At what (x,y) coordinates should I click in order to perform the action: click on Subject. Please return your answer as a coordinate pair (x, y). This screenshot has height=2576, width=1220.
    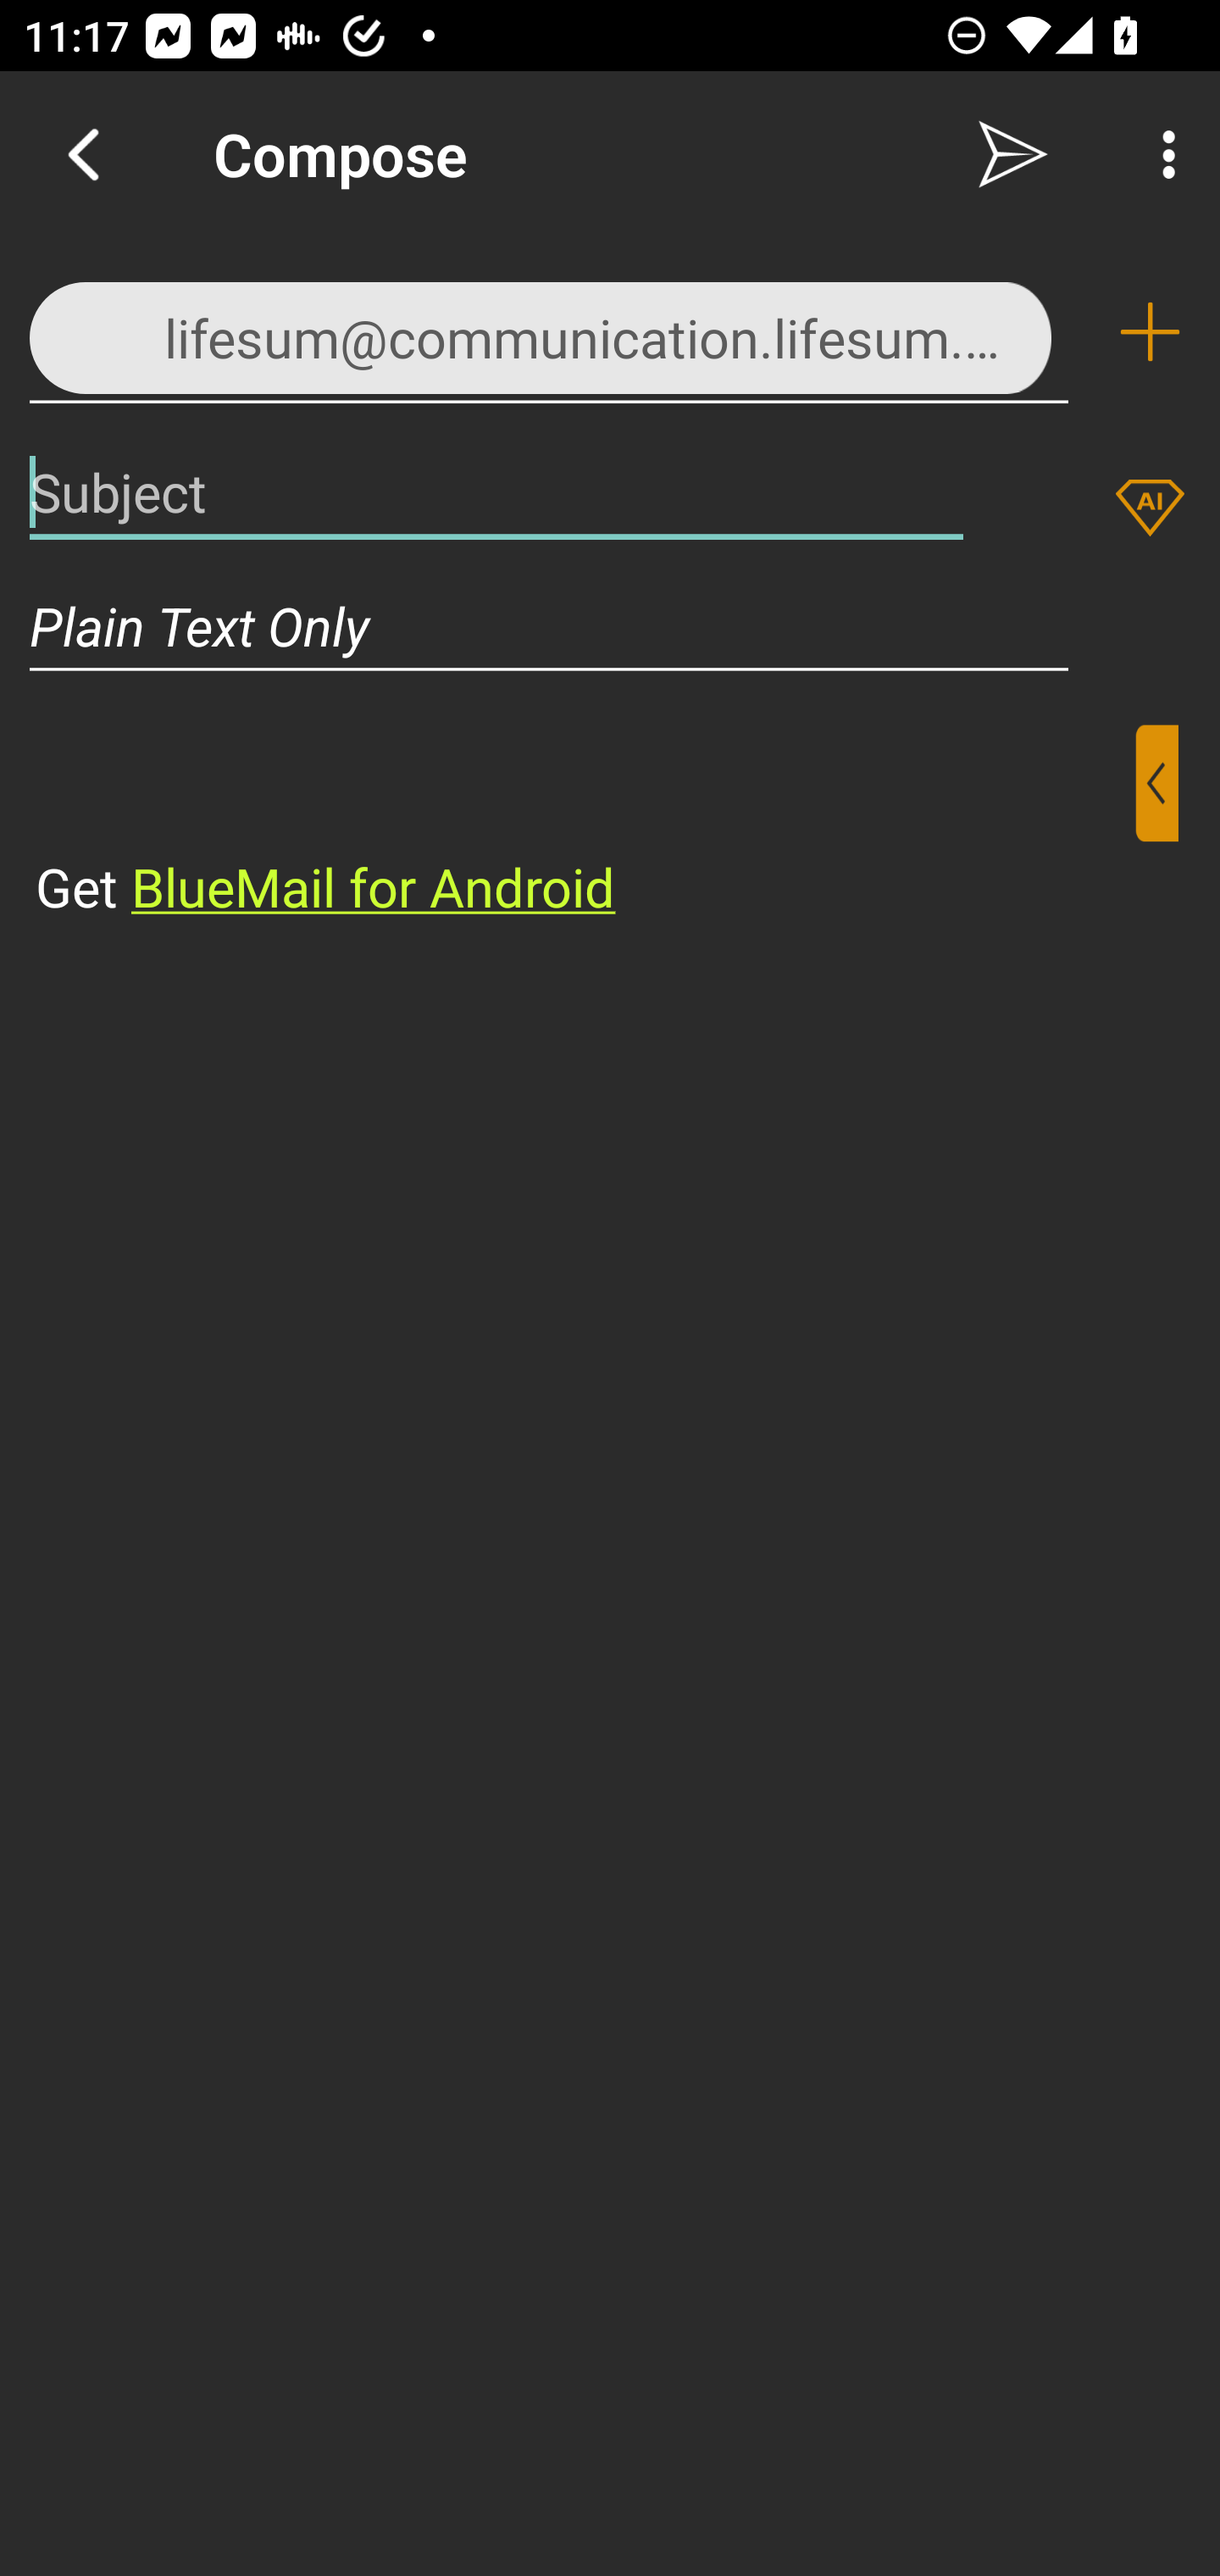
    Looking at the image, I should click on (496, 491).